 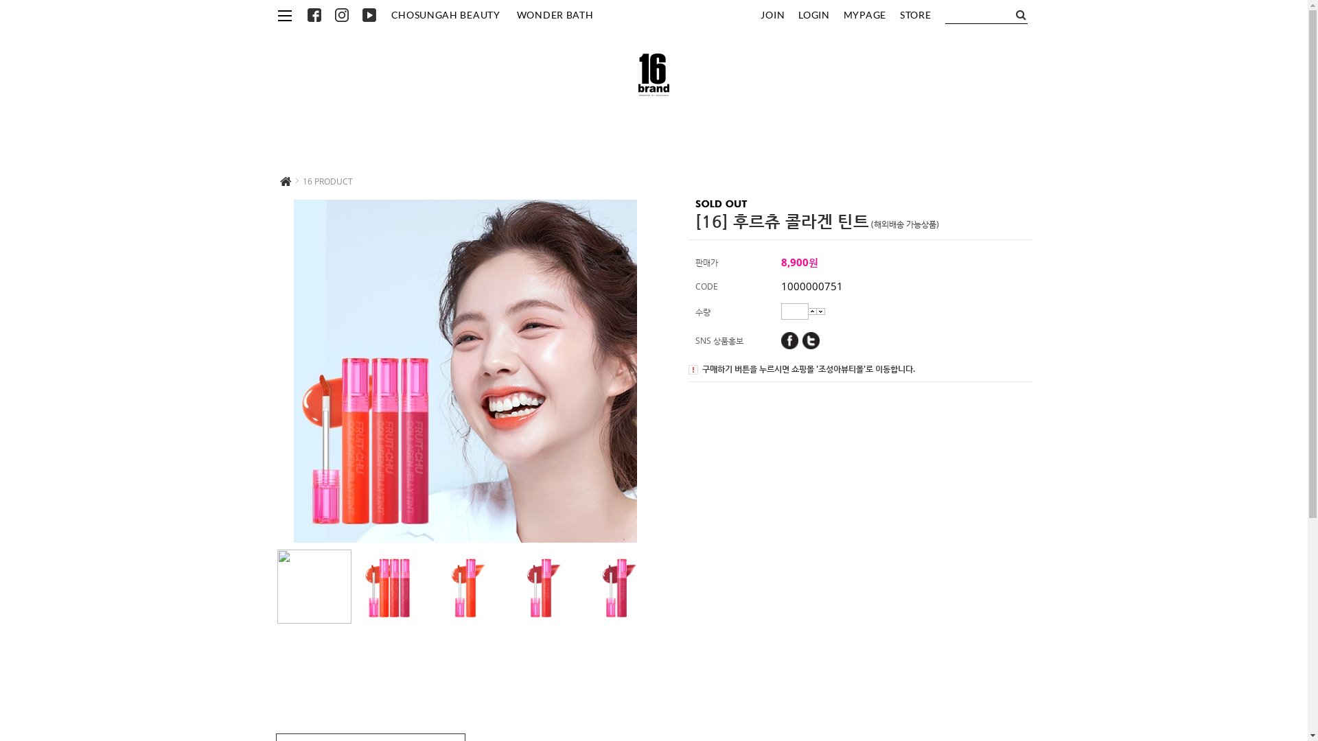 What do you see at coordinates (814, 14) in the screenshot?
I see `LOGIN` at bounding box center [814, 14].